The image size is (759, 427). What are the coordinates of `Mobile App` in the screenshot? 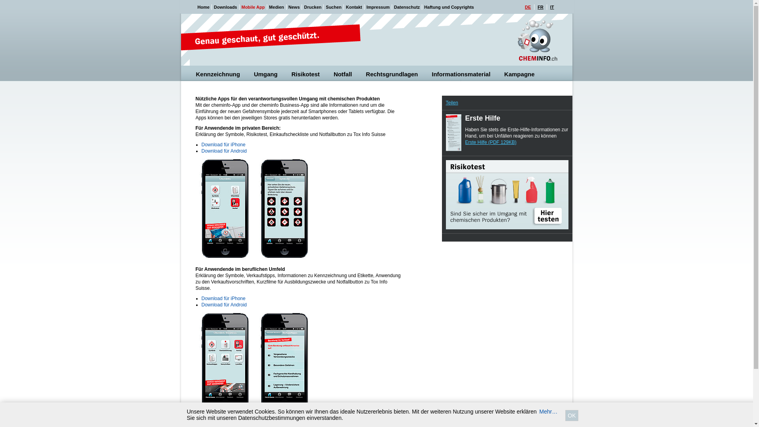 It's located at (253, 7).